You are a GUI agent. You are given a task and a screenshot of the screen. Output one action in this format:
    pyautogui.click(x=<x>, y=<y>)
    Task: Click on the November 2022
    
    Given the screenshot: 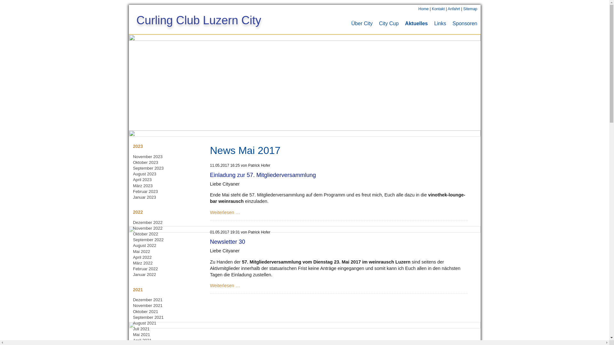 What is the action you would take?
    pyautogui.click(x=148, y=228)
    